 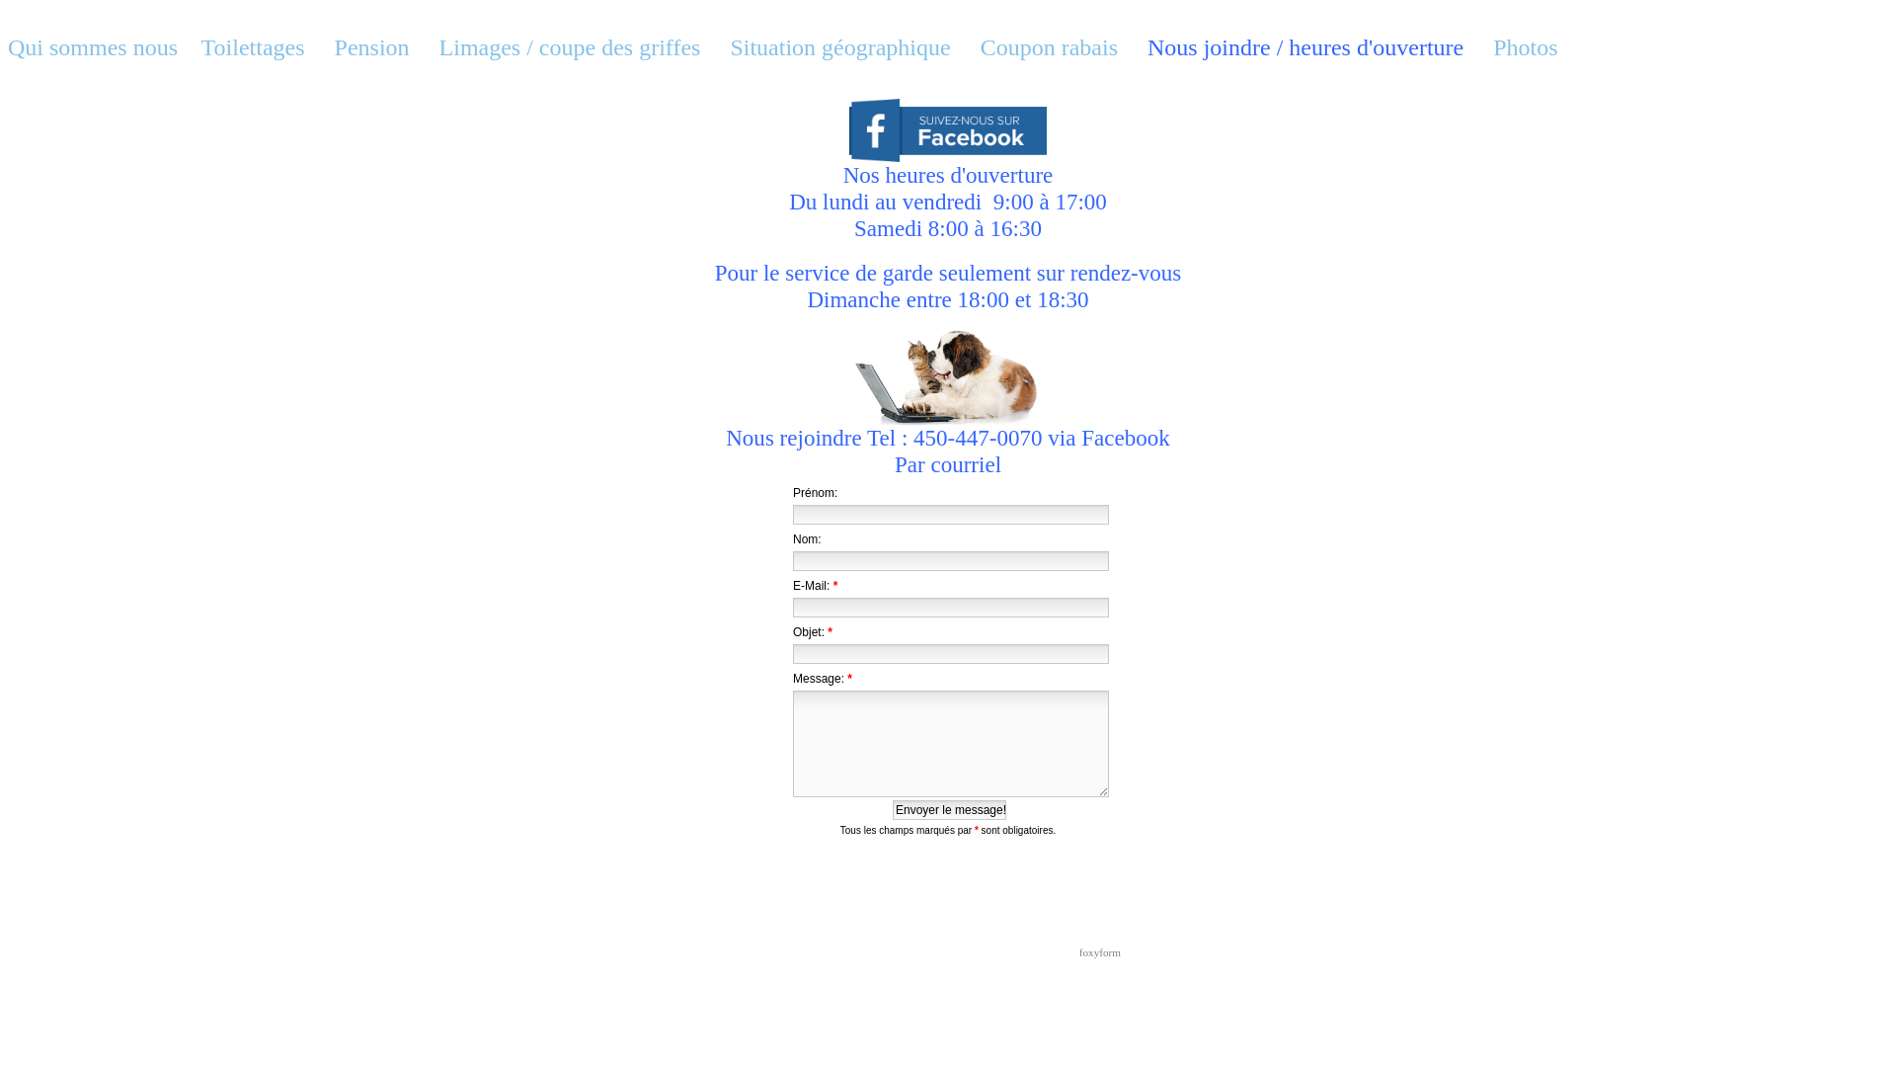 What do you see at coordinates (948, 952) in the screenshot?
I see `foxyform` at bounding box center [948, 952].